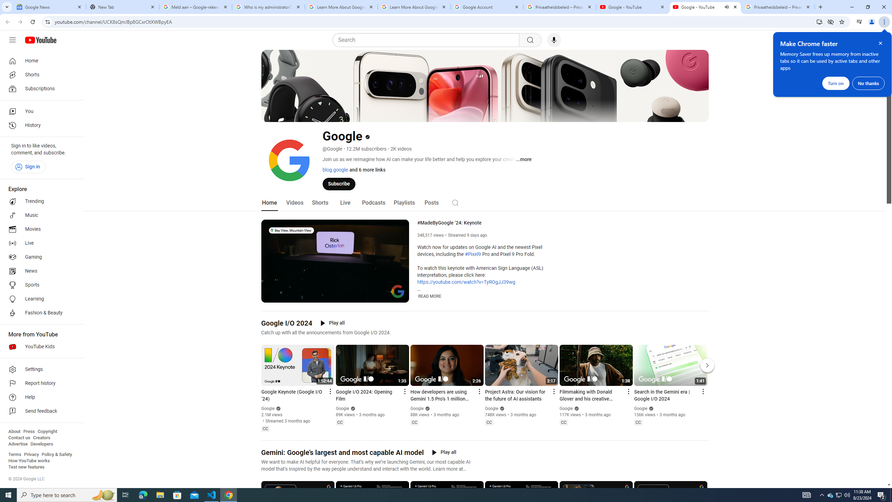  I want to click on Fashion & Beauty, so click(40, 313).